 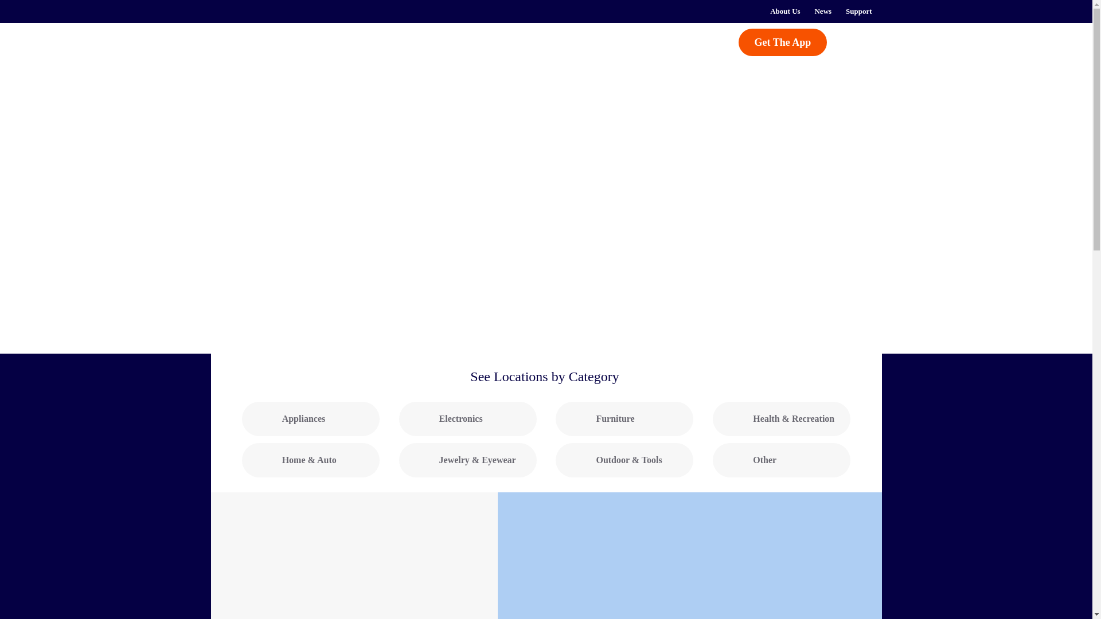 What do you see at coordinates (494, 41) in the screenshot?
I see `Ways to Shop` at bounding box center [494, 41].